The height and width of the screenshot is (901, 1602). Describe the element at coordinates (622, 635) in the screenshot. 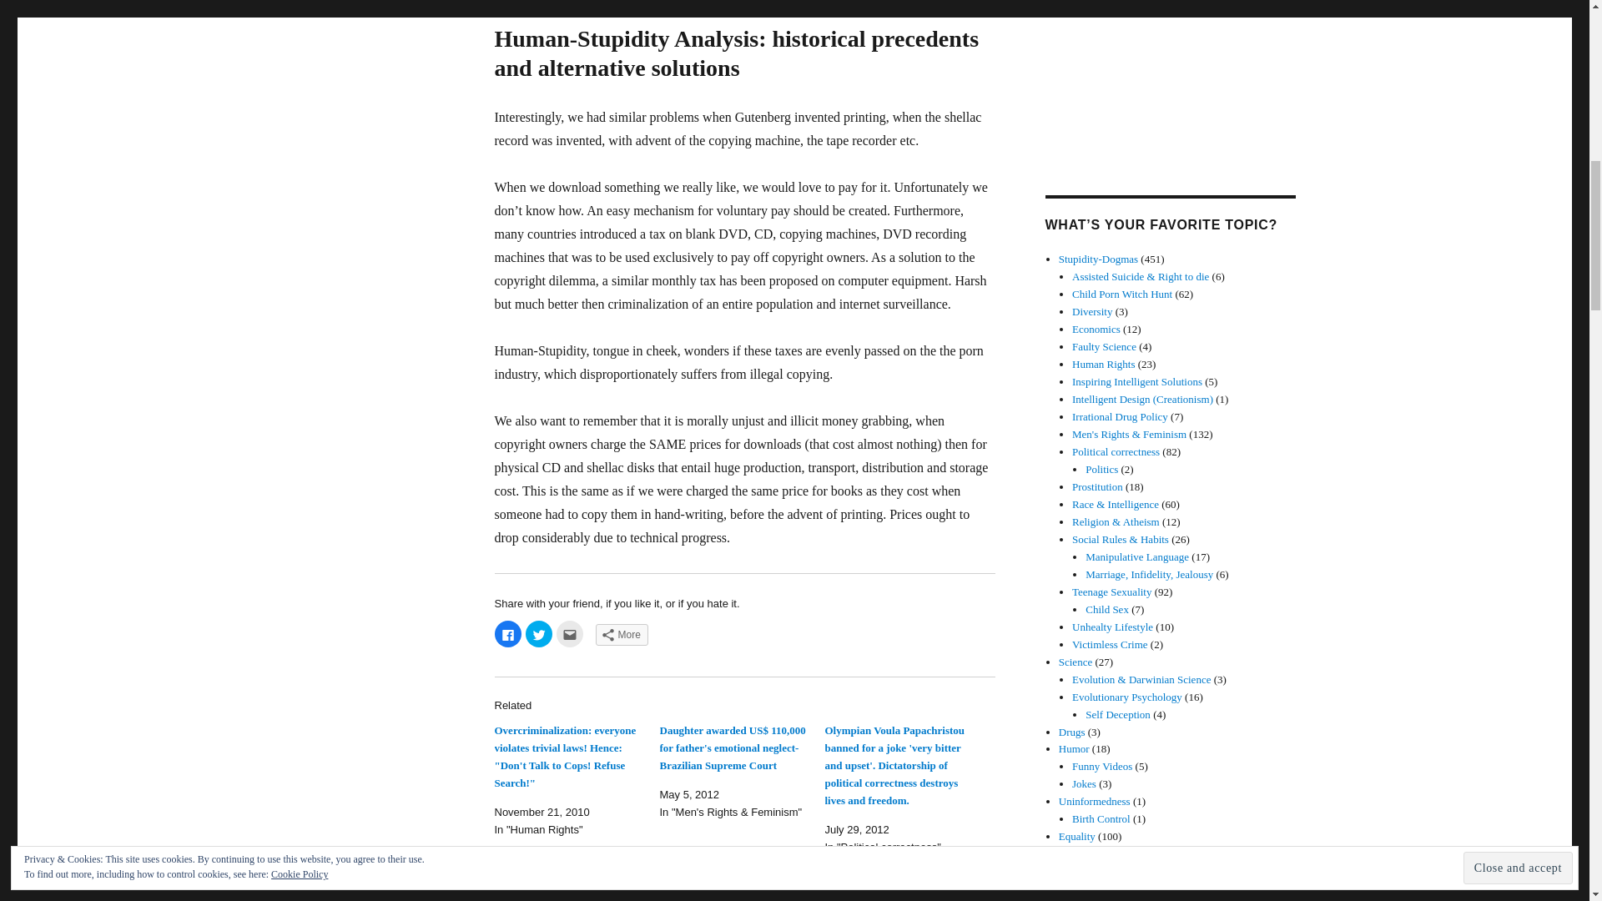

I see `More` at that location.